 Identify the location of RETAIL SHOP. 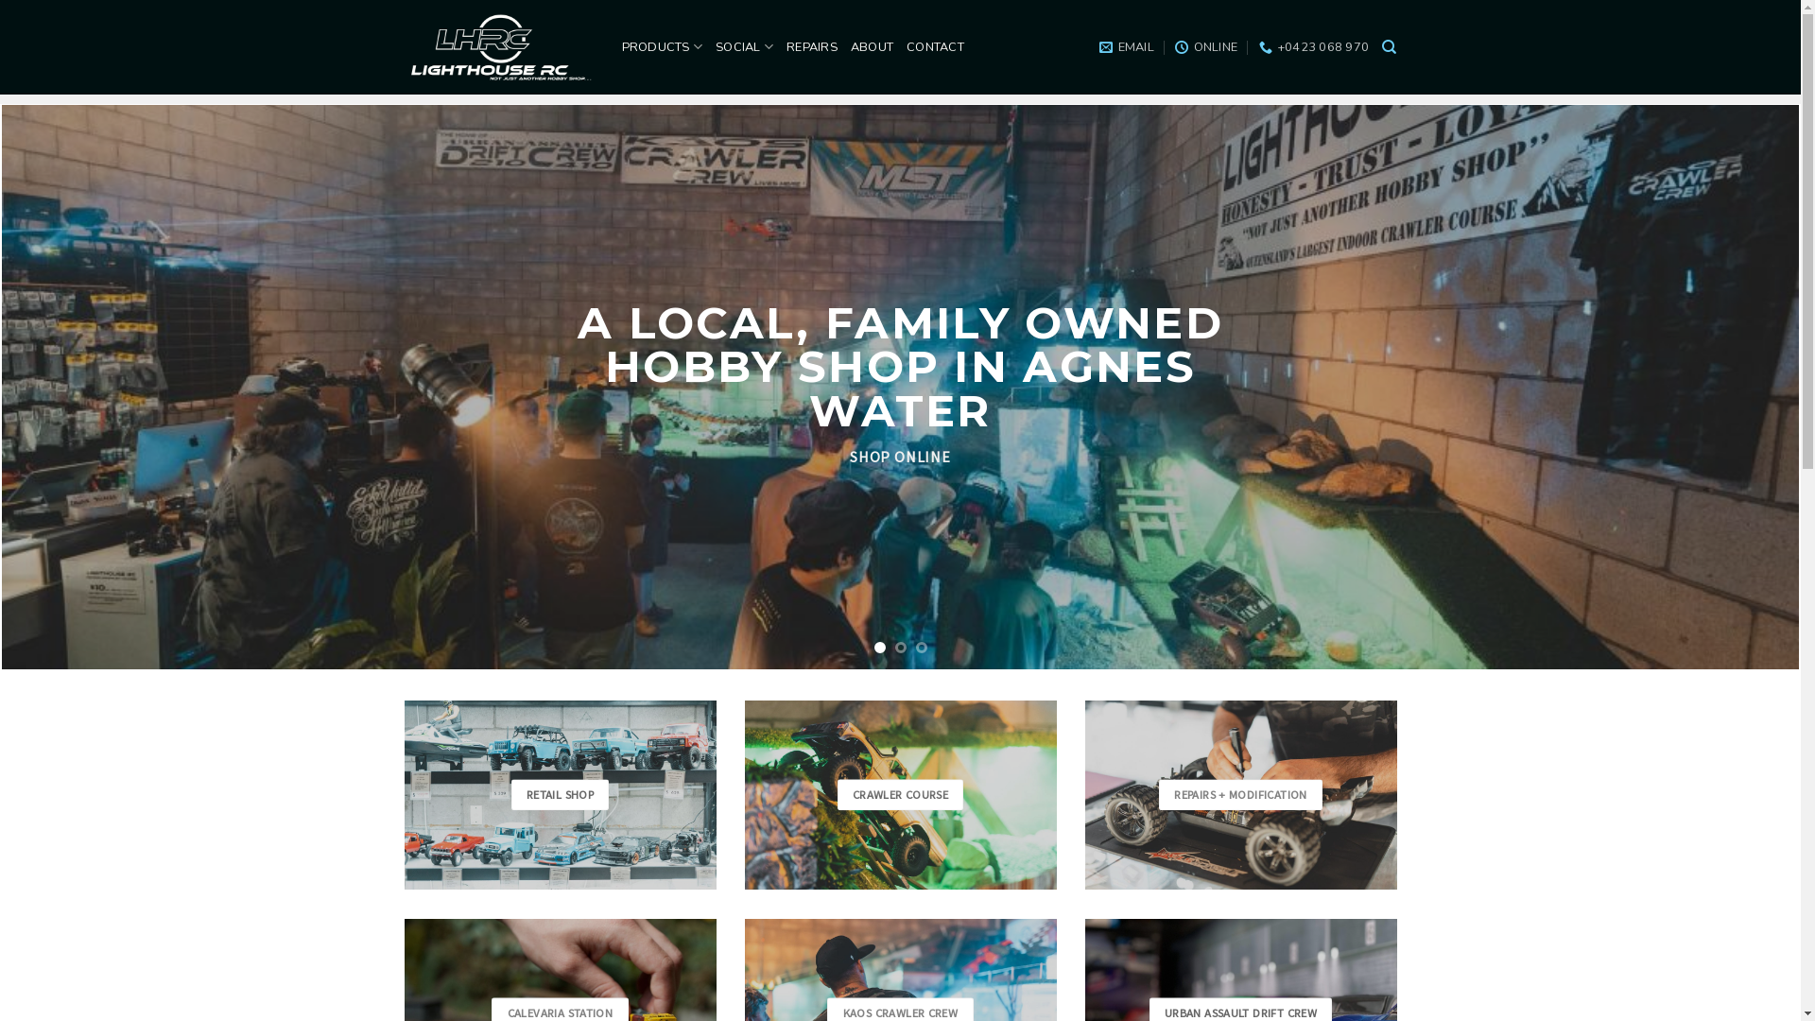
(561, 796).